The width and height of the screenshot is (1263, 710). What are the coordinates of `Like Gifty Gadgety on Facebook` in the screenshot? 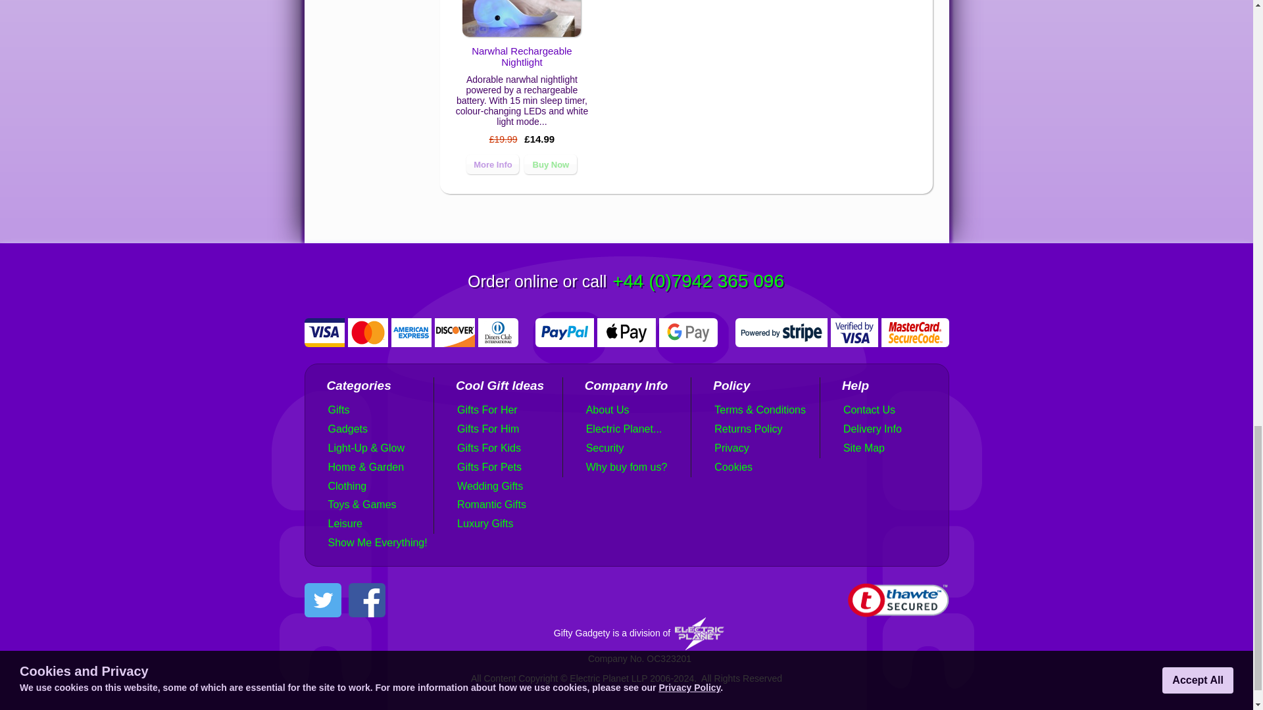 It's located at (366, 613).